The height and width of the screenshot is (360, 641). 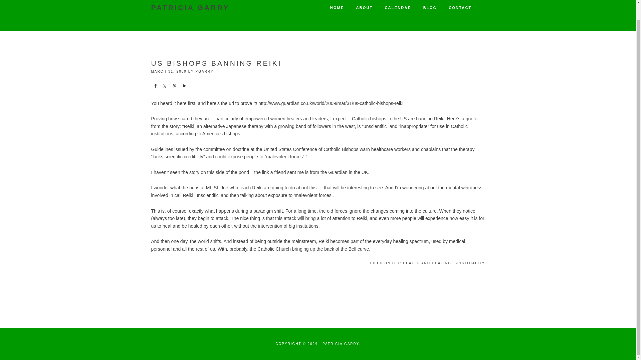 What do you see at coordinates (165, 85) in the screenshot?
I see `Share` at bounding box center [165, 85].